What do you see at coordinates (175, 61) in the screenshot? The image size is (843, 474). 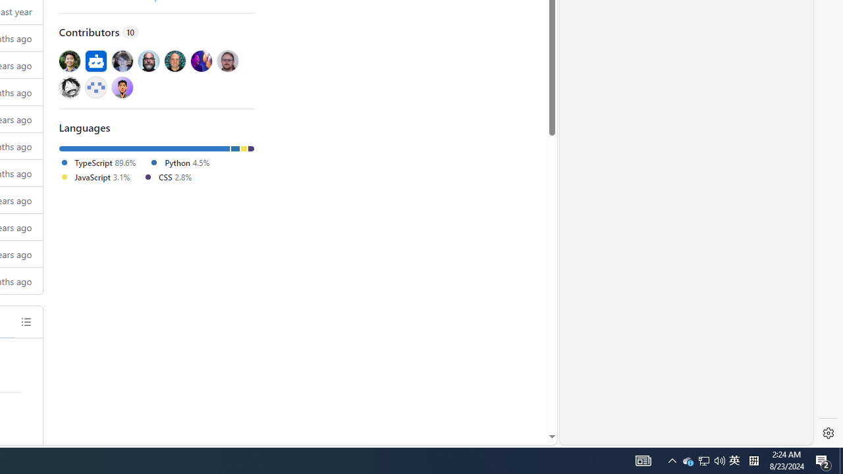 I see `@paul-hammant` at bounding box center [175, 61].